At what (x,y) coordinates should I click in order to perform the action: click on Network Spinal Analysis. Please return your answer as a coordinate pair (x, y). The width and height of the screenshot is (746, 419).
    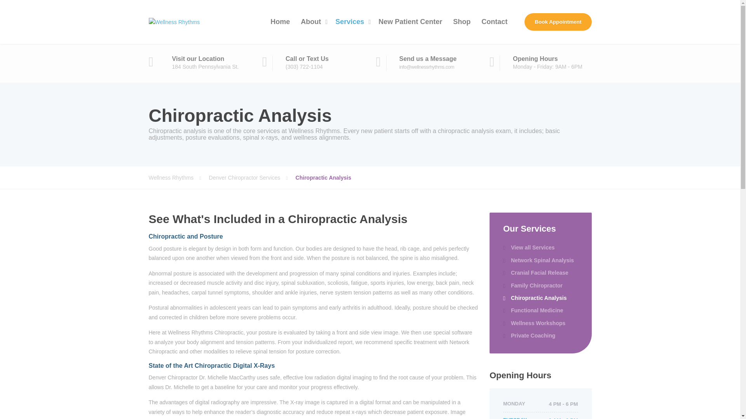
    Looking at the image, I should click on (538, 260).